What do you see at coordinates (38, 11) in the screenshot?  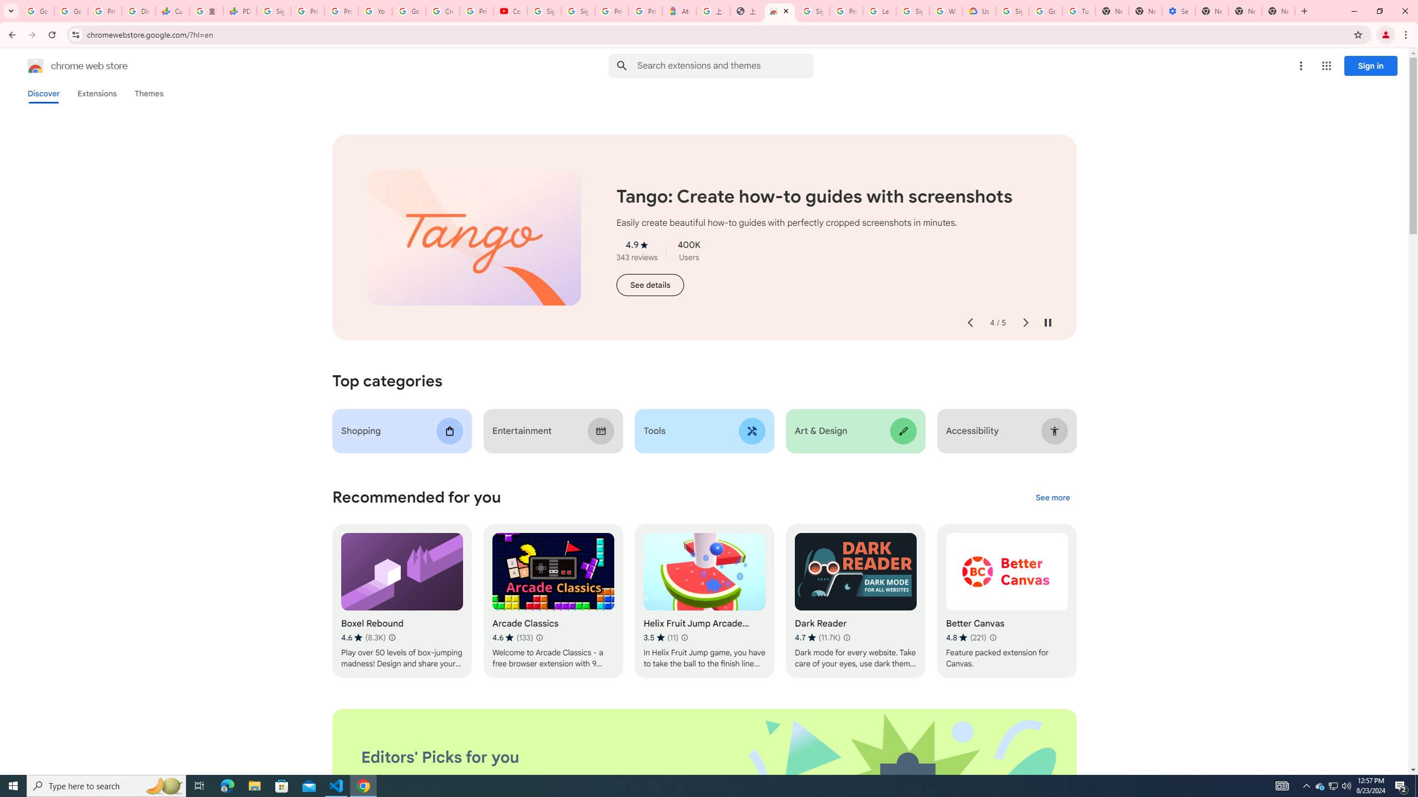 I see `Google Workspace Admin Community` at bounding box center [38, 11].